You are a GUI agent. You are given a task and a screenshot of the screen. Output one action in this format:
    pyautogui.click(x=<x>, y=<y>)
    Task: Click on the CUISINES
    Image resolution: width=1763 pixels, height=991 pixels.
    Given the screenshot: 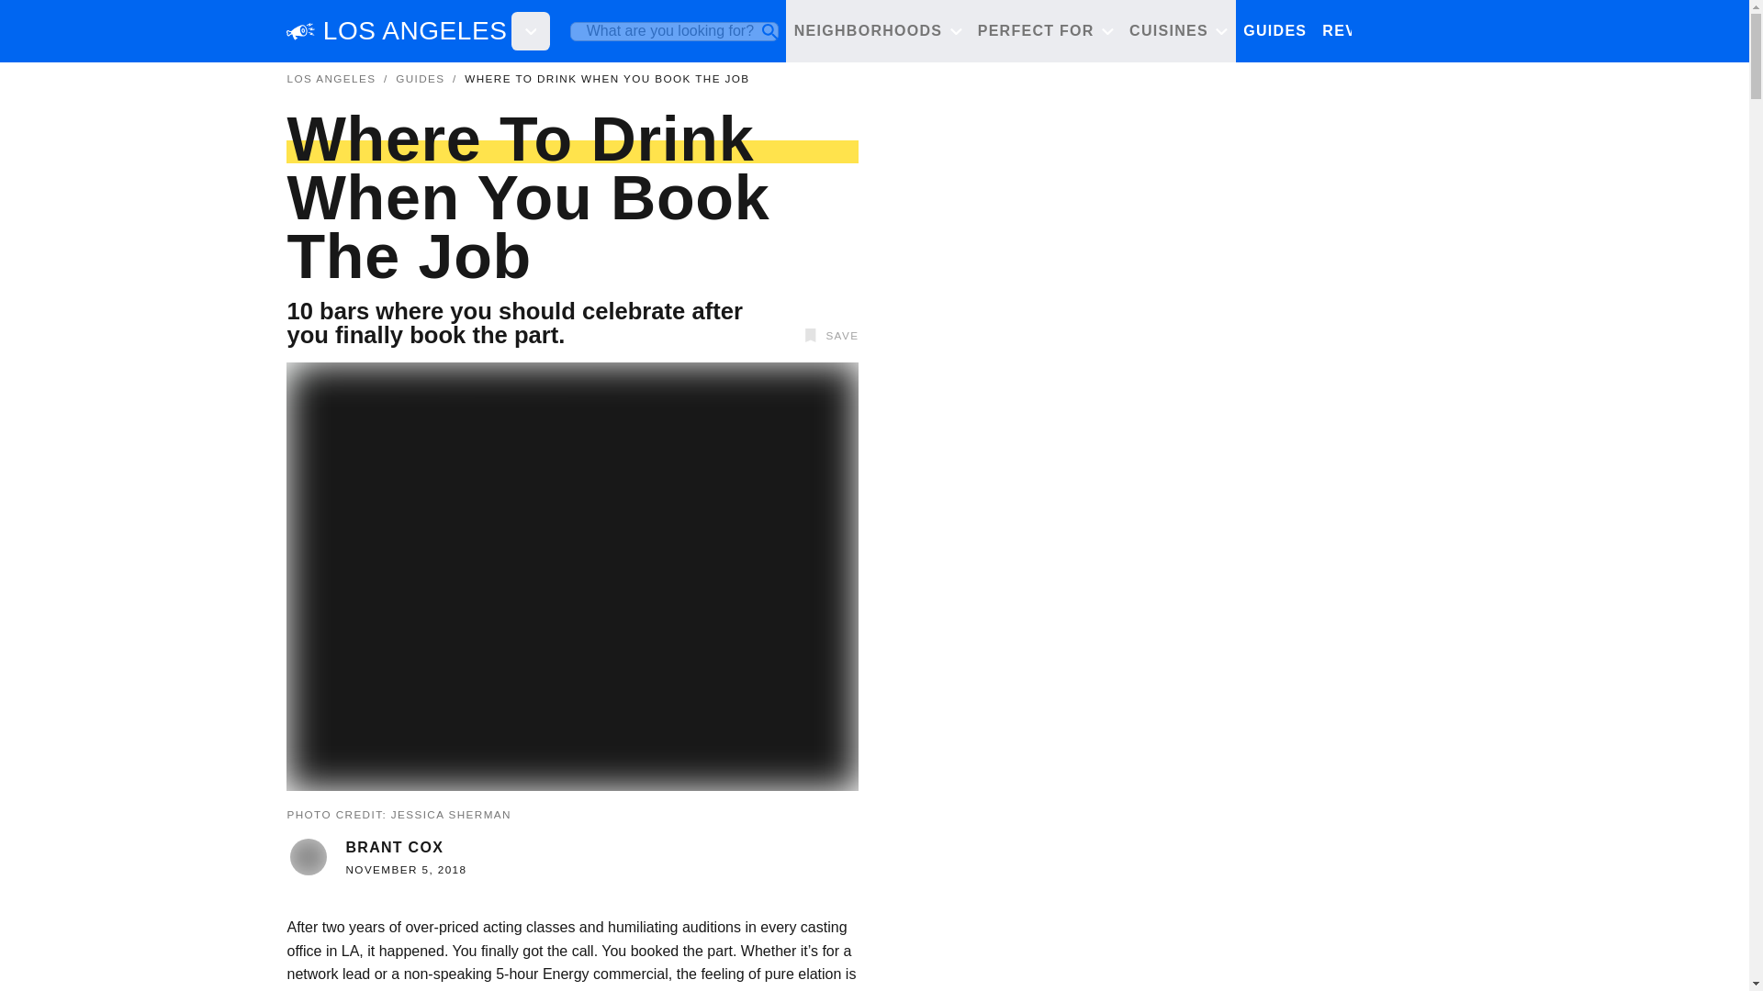 What is the action you would take?
    pyautogui.click(x=1178, y=33)
    